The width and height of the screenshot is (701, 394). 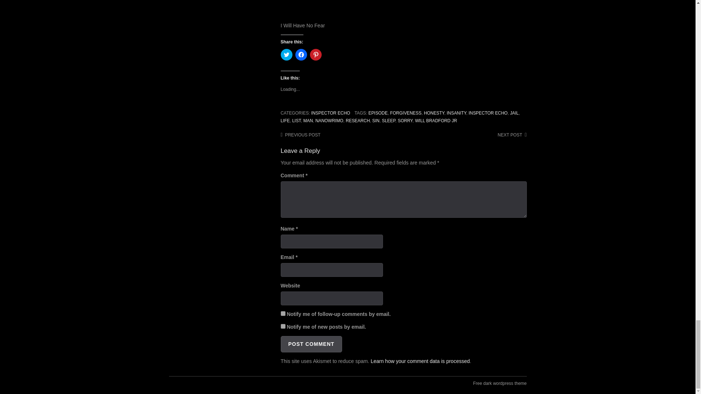 I want to click on Learn how your comment data is processed, so click(x=420, y=361).